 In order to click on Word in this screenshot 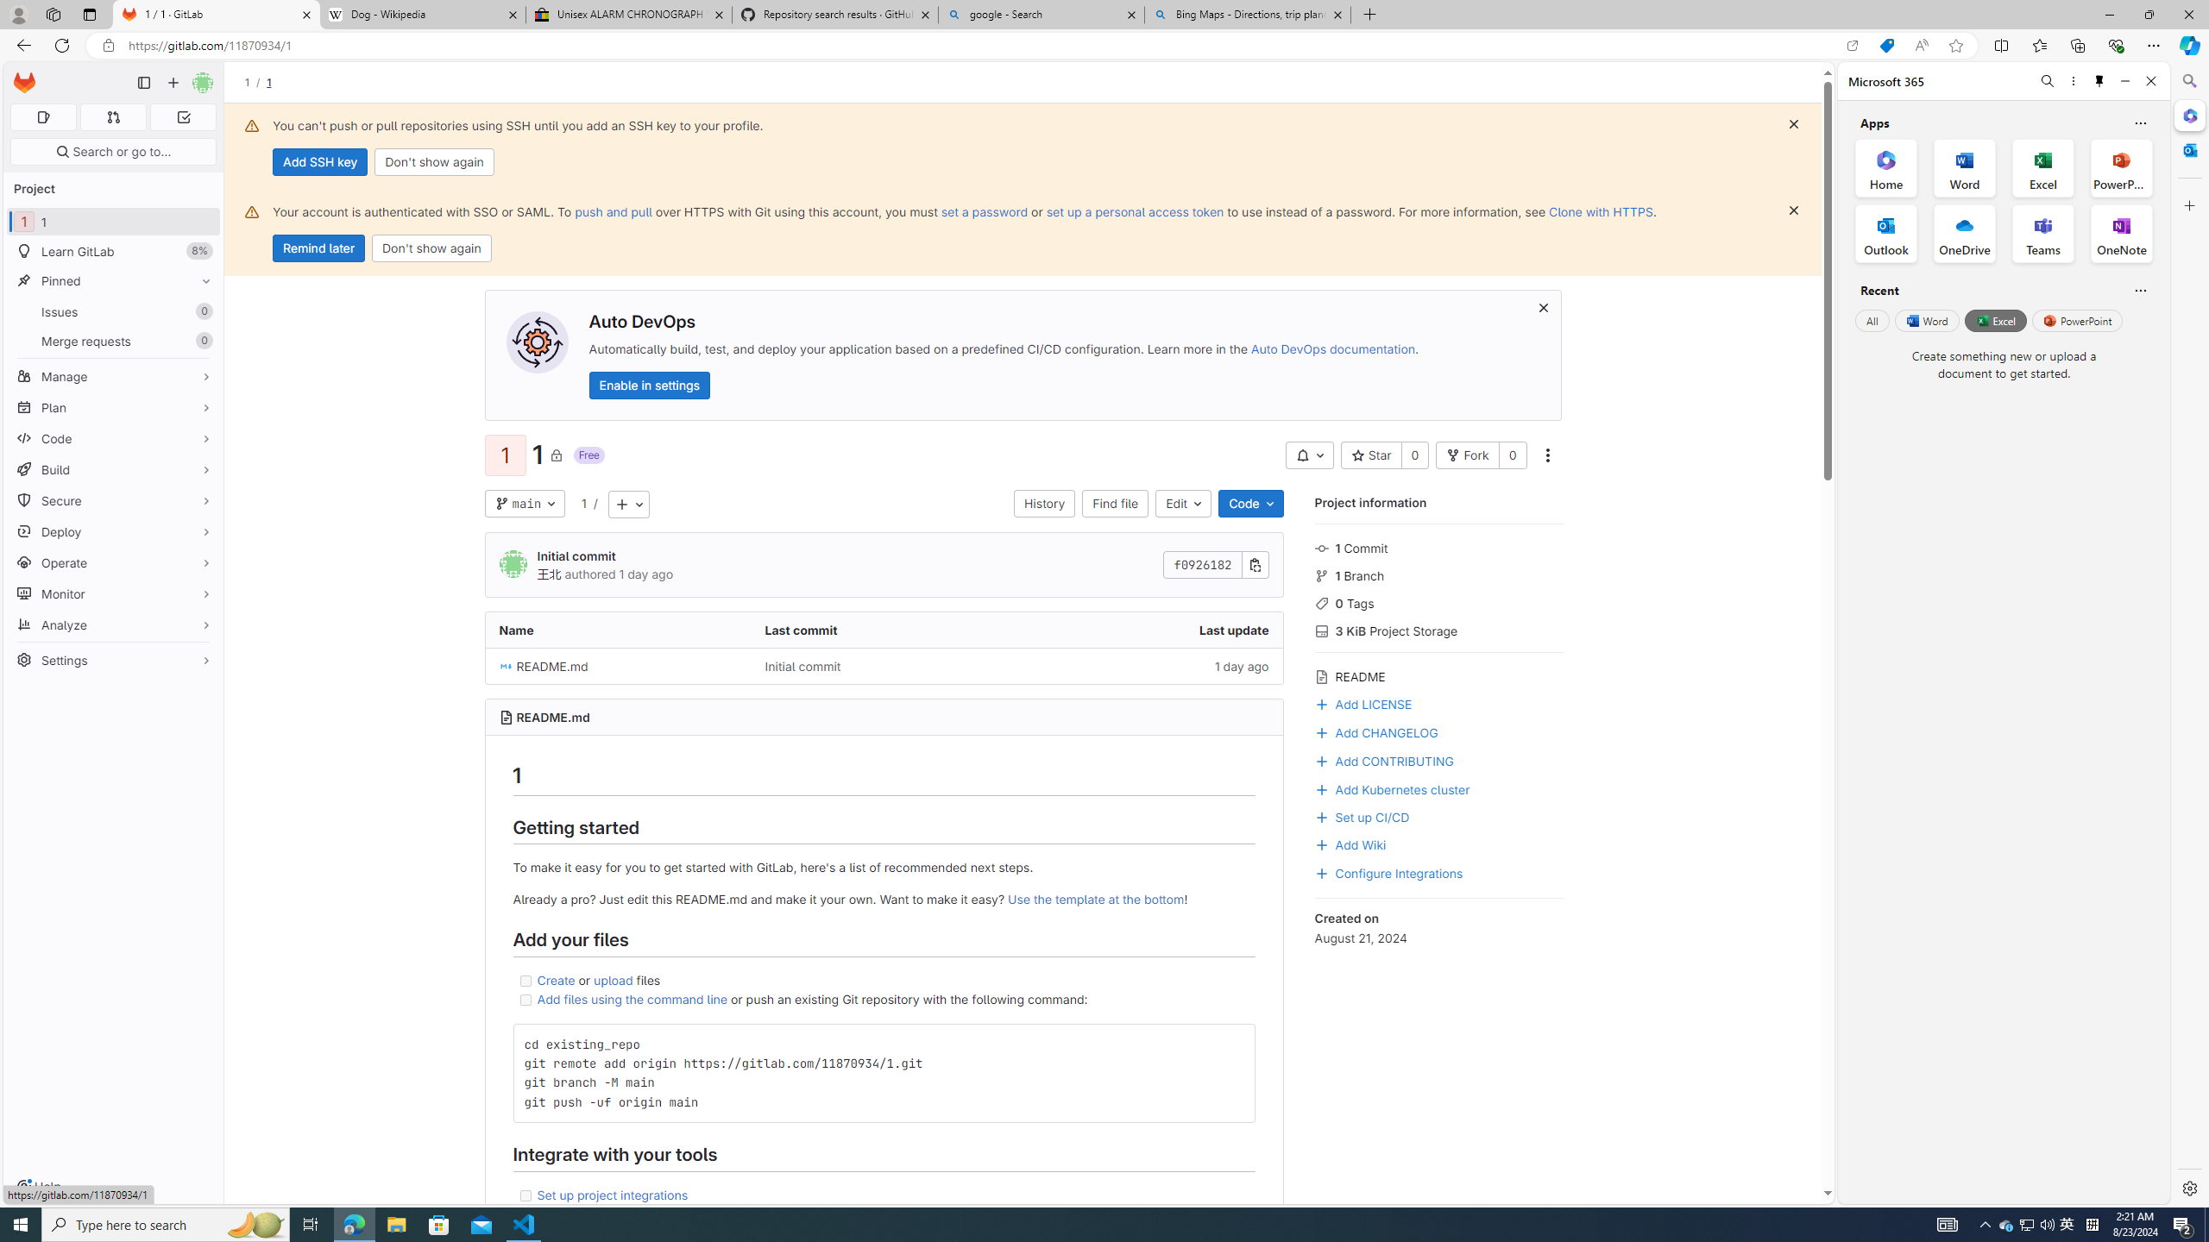, I will do `click(1926, 320)`.